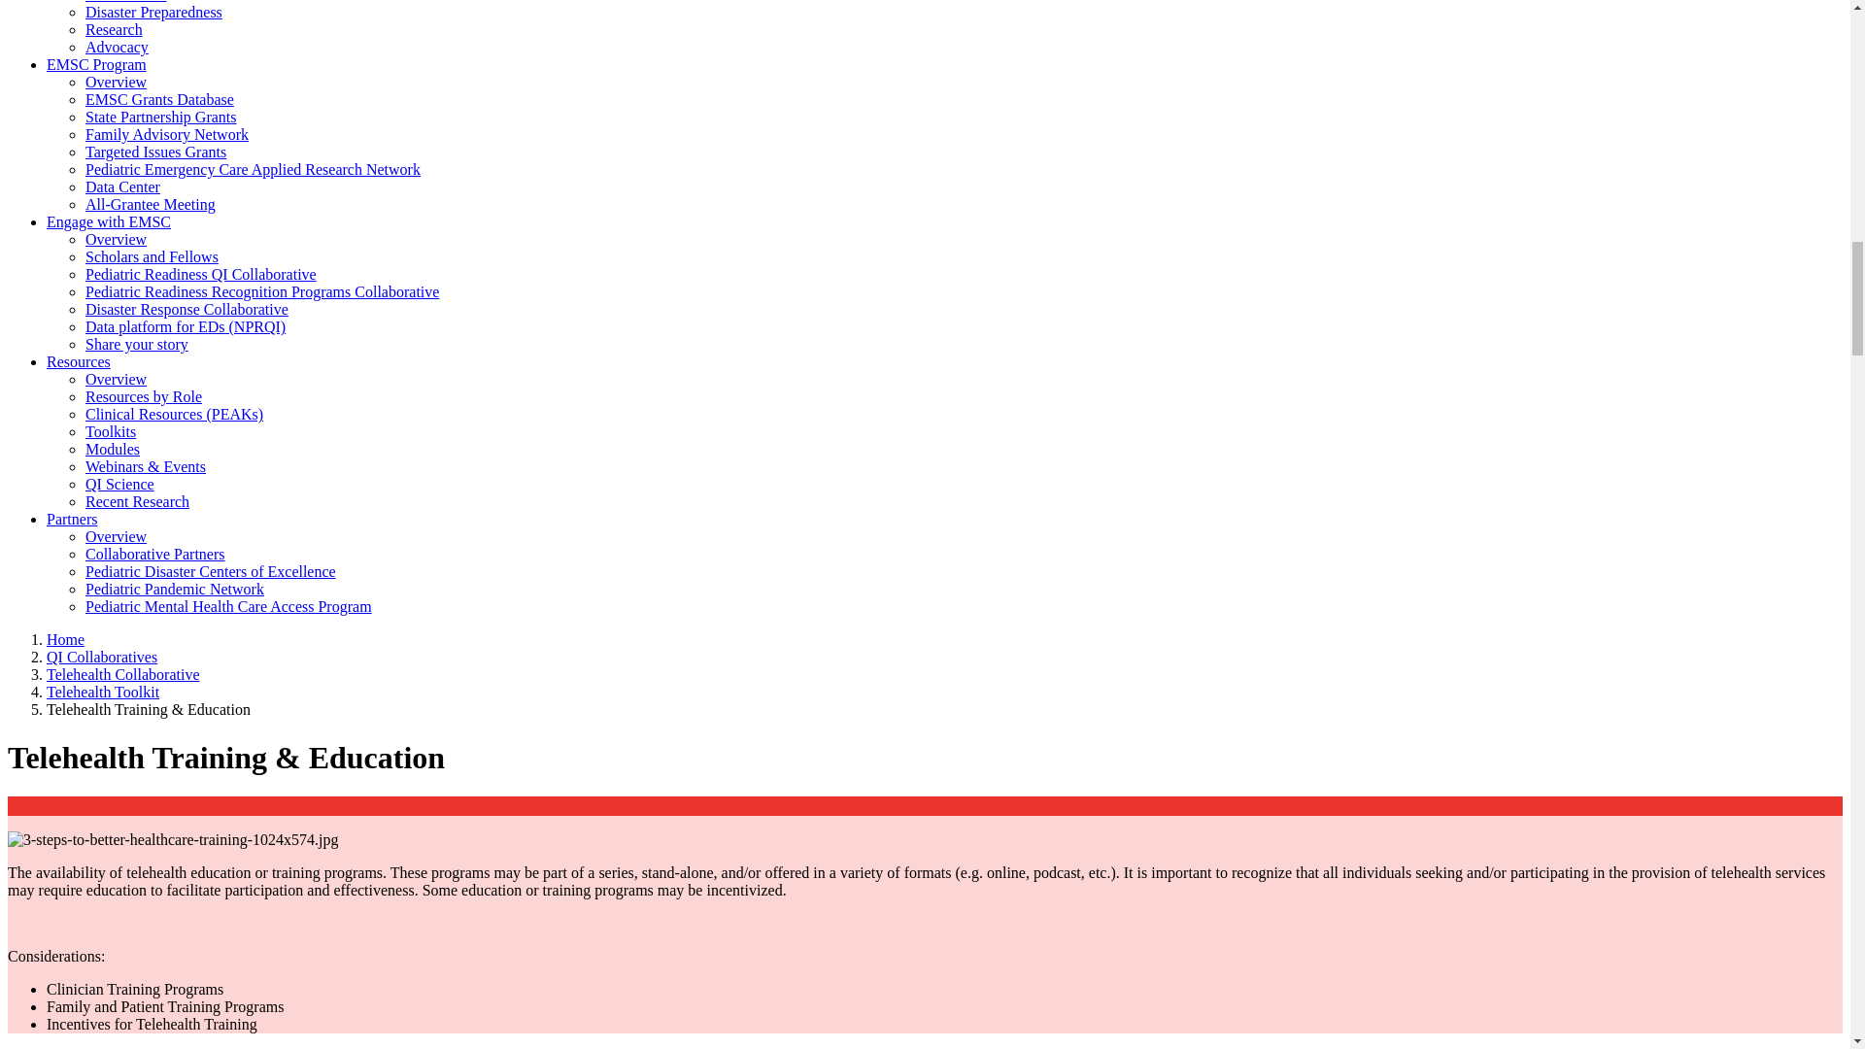 This screenshot has width=1865, height=1049. I want to click on Pediatric Readiness Recognition Programs Collaborative, so click(262, 291).